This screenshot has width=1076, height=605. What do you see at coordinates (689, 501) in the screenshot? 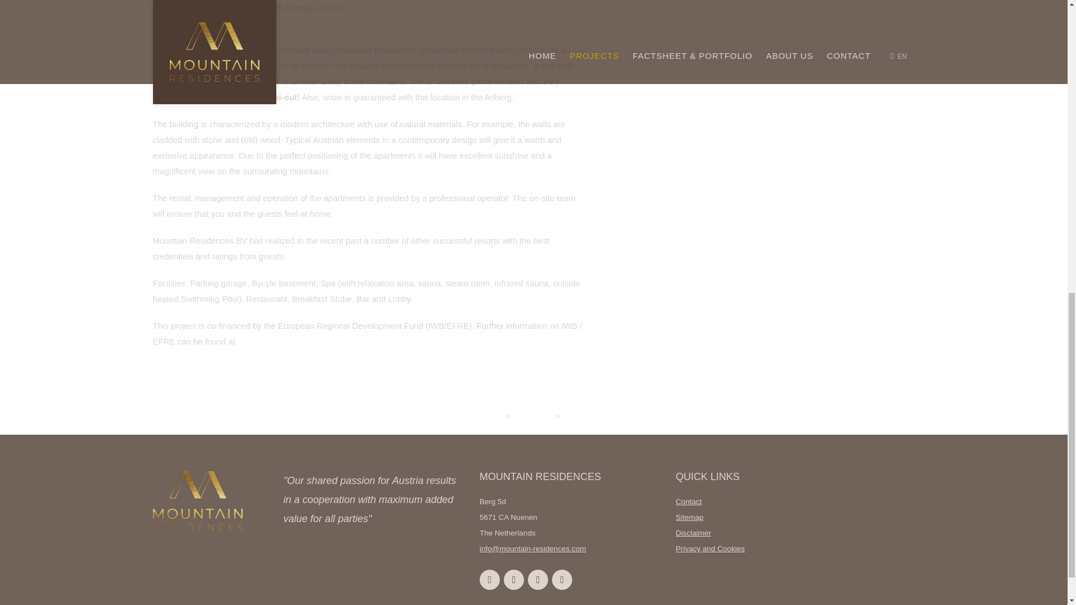
I see `Contact` at bounding box center [689, 501].